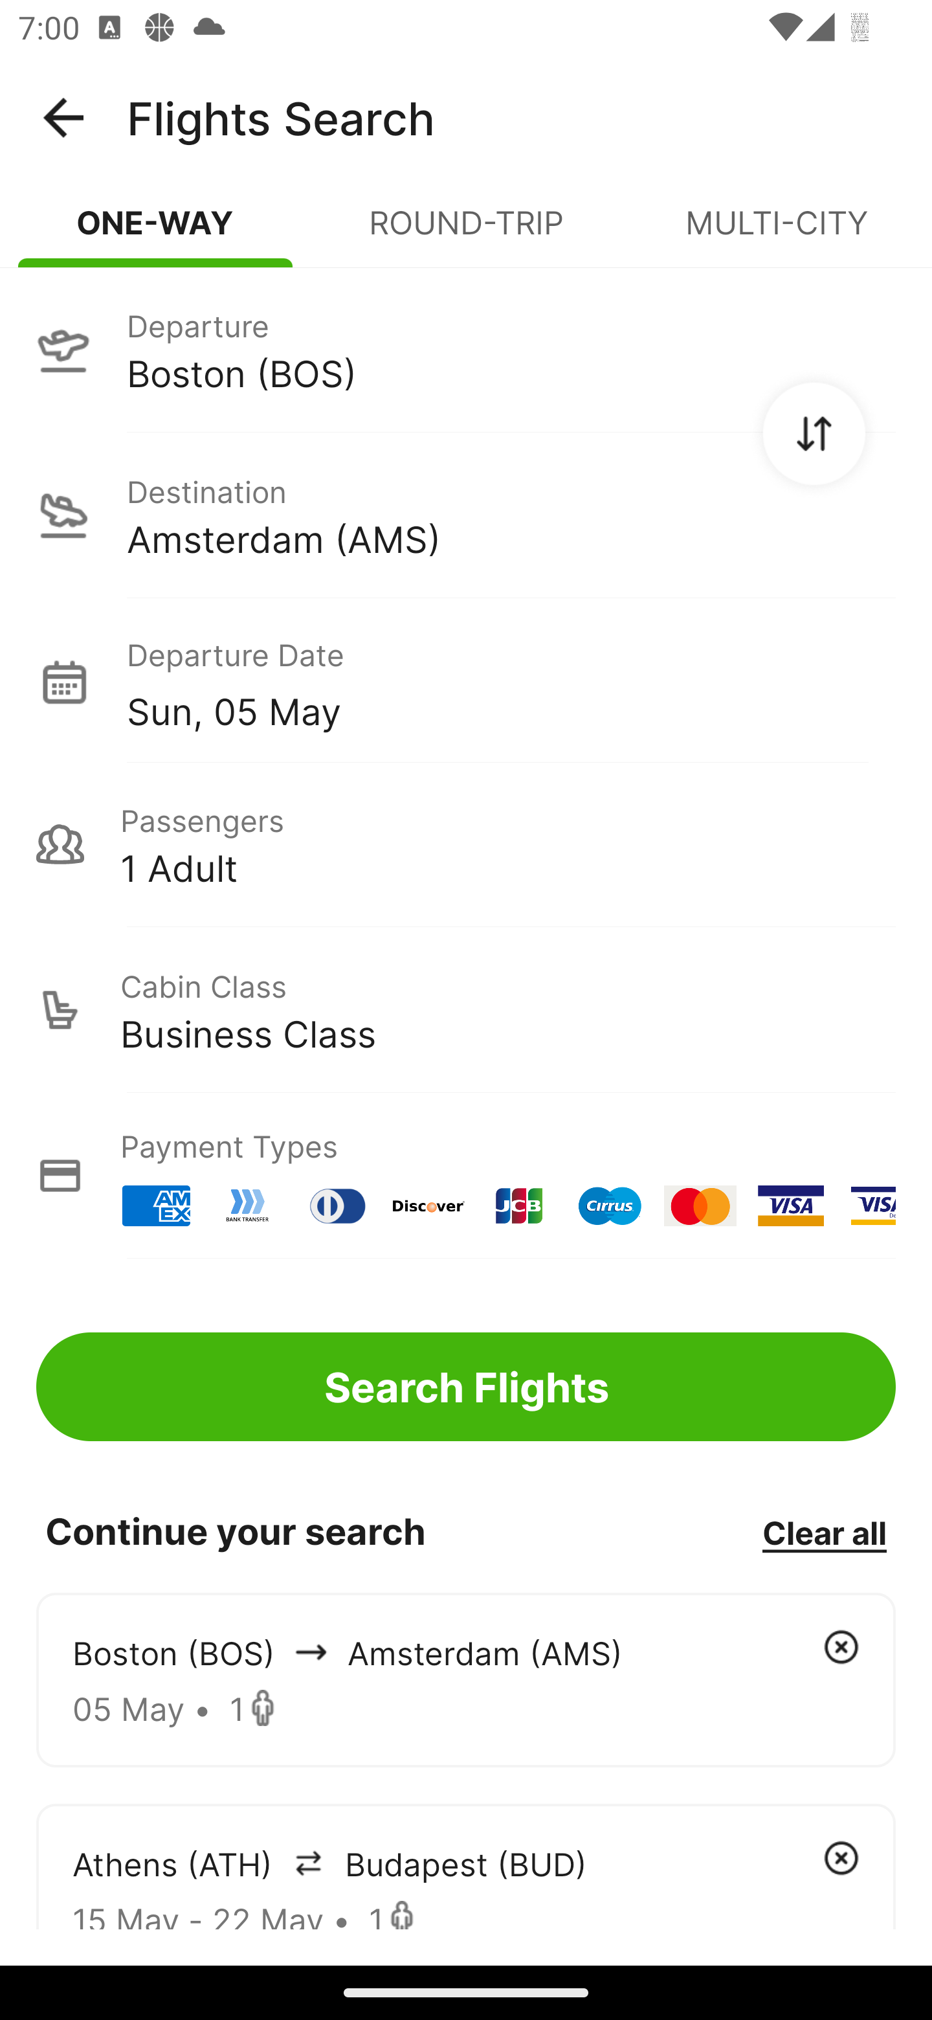  Describe the element at coordinates (466, 844) in the screenshot. I see `Passengers 1 Adult` at that location.